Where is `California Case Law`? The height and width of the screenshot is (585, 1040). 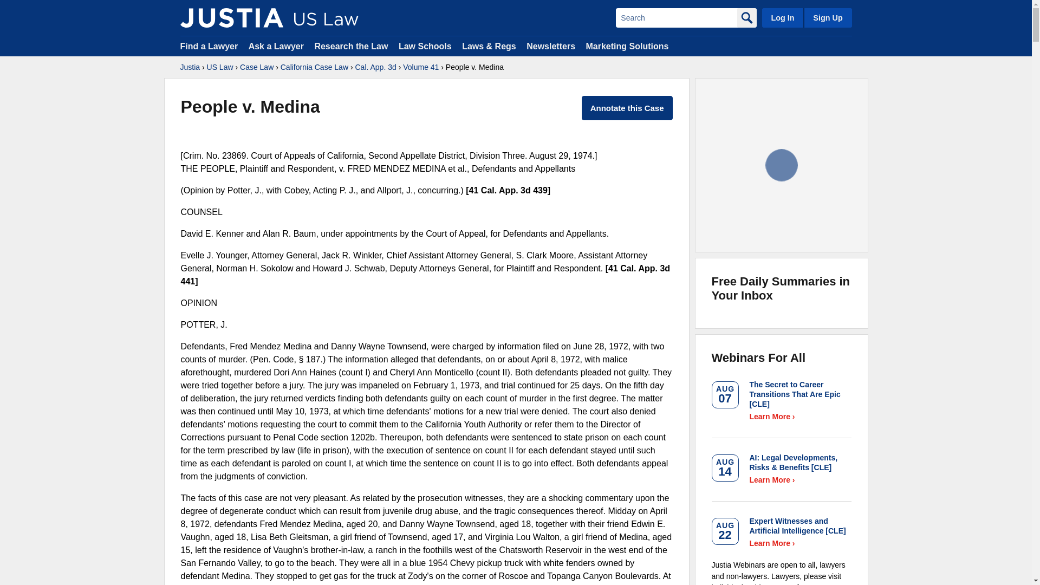
California Case Law is located at coordinates (314, 67).